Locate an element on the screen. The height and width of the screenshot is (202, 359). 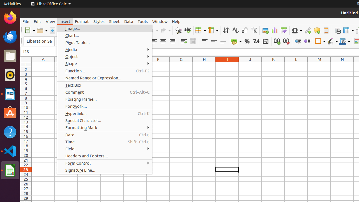
Merge and Center Cells is located at coordinates (193, 42).